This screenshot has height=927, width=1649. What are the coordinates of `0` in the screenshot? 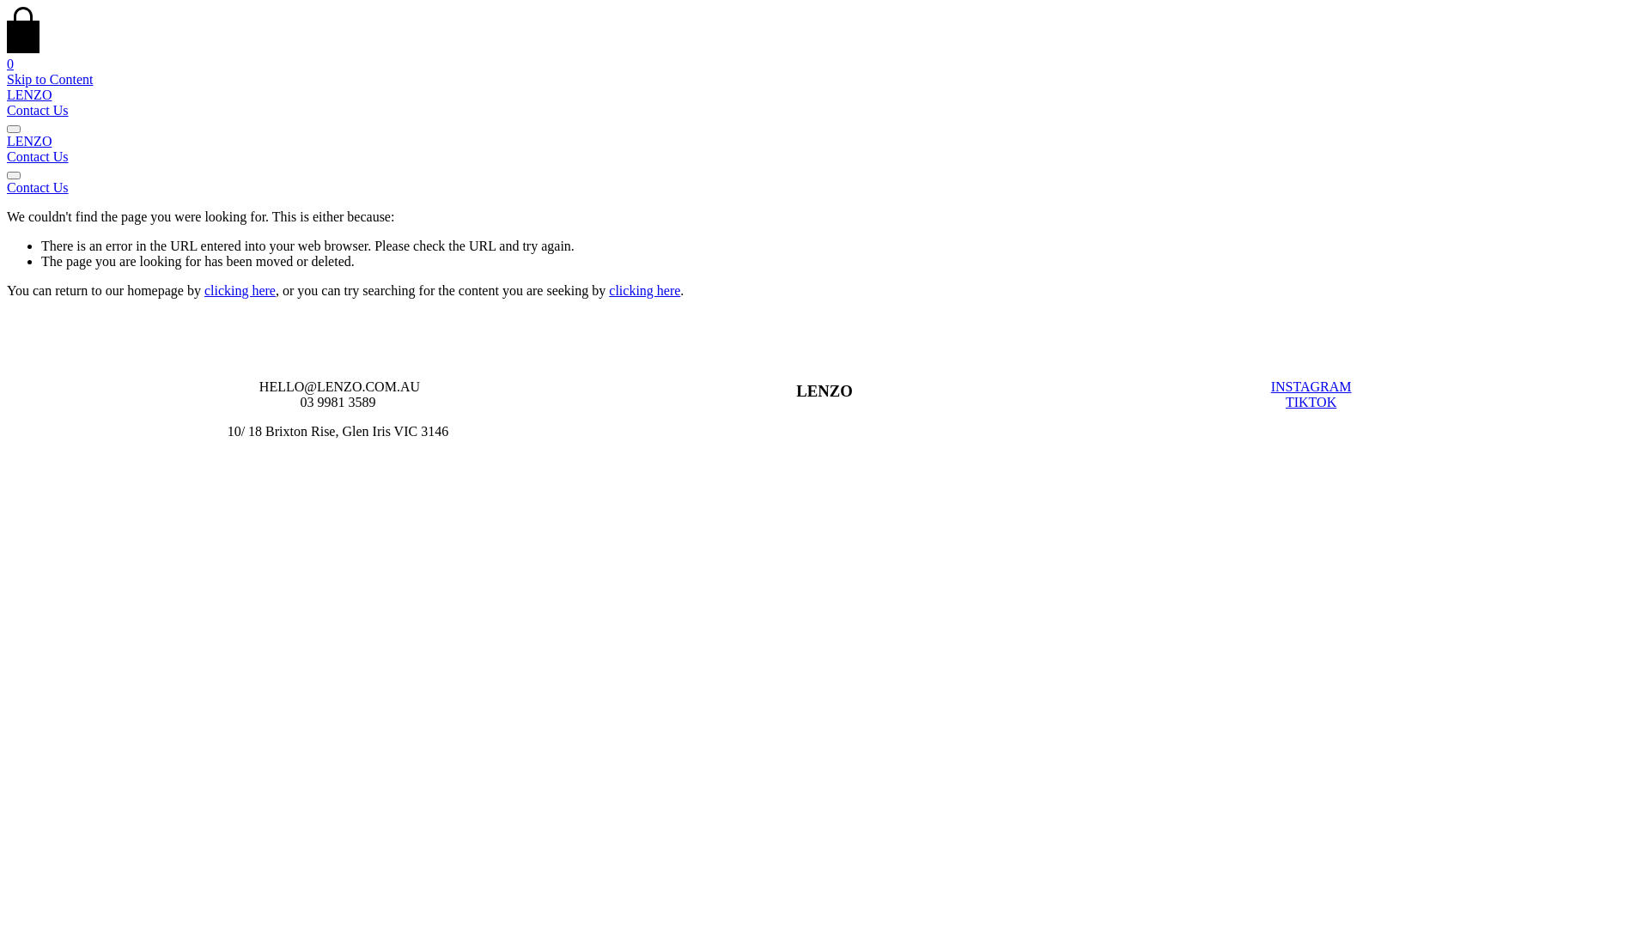 It's located at (824, 57).